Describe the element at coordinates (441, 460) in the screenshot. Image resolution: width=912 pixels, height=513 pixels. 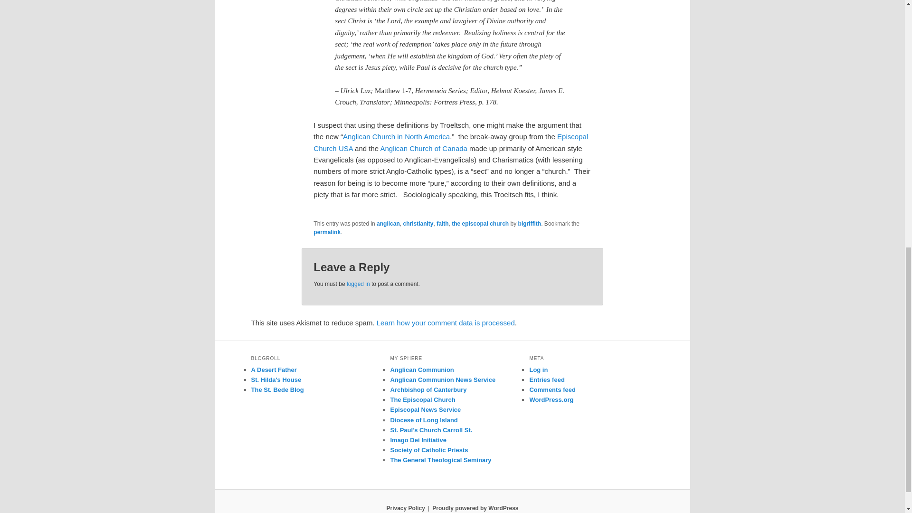
I see `The General Theological Seminary` at that location.